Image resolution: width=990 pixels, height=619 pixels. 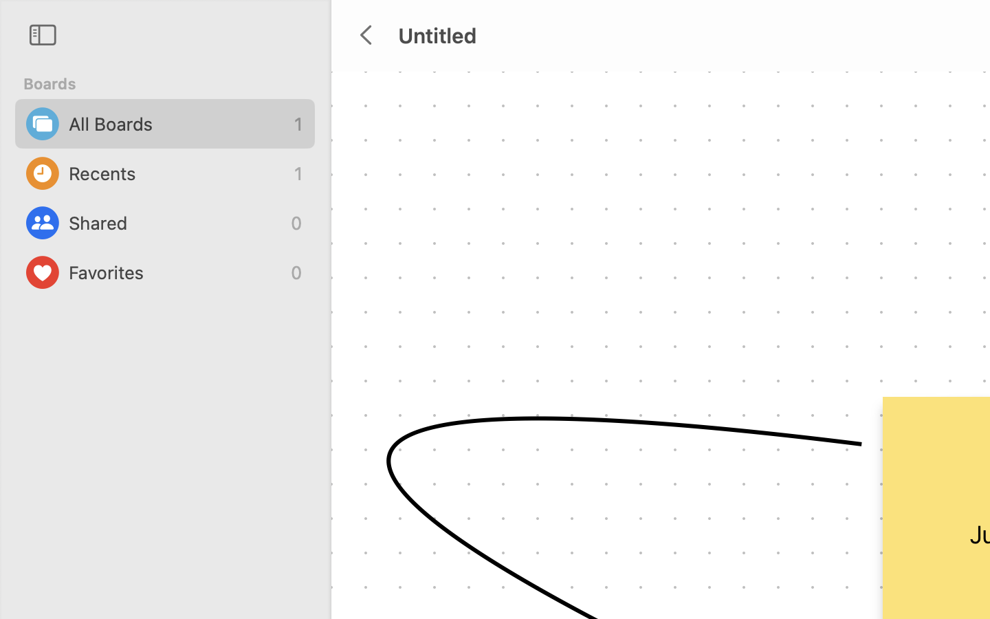 What do you see at coordinates (176, 223) in the screenshot?
I see `Shared` at bounding box center [176, 223].